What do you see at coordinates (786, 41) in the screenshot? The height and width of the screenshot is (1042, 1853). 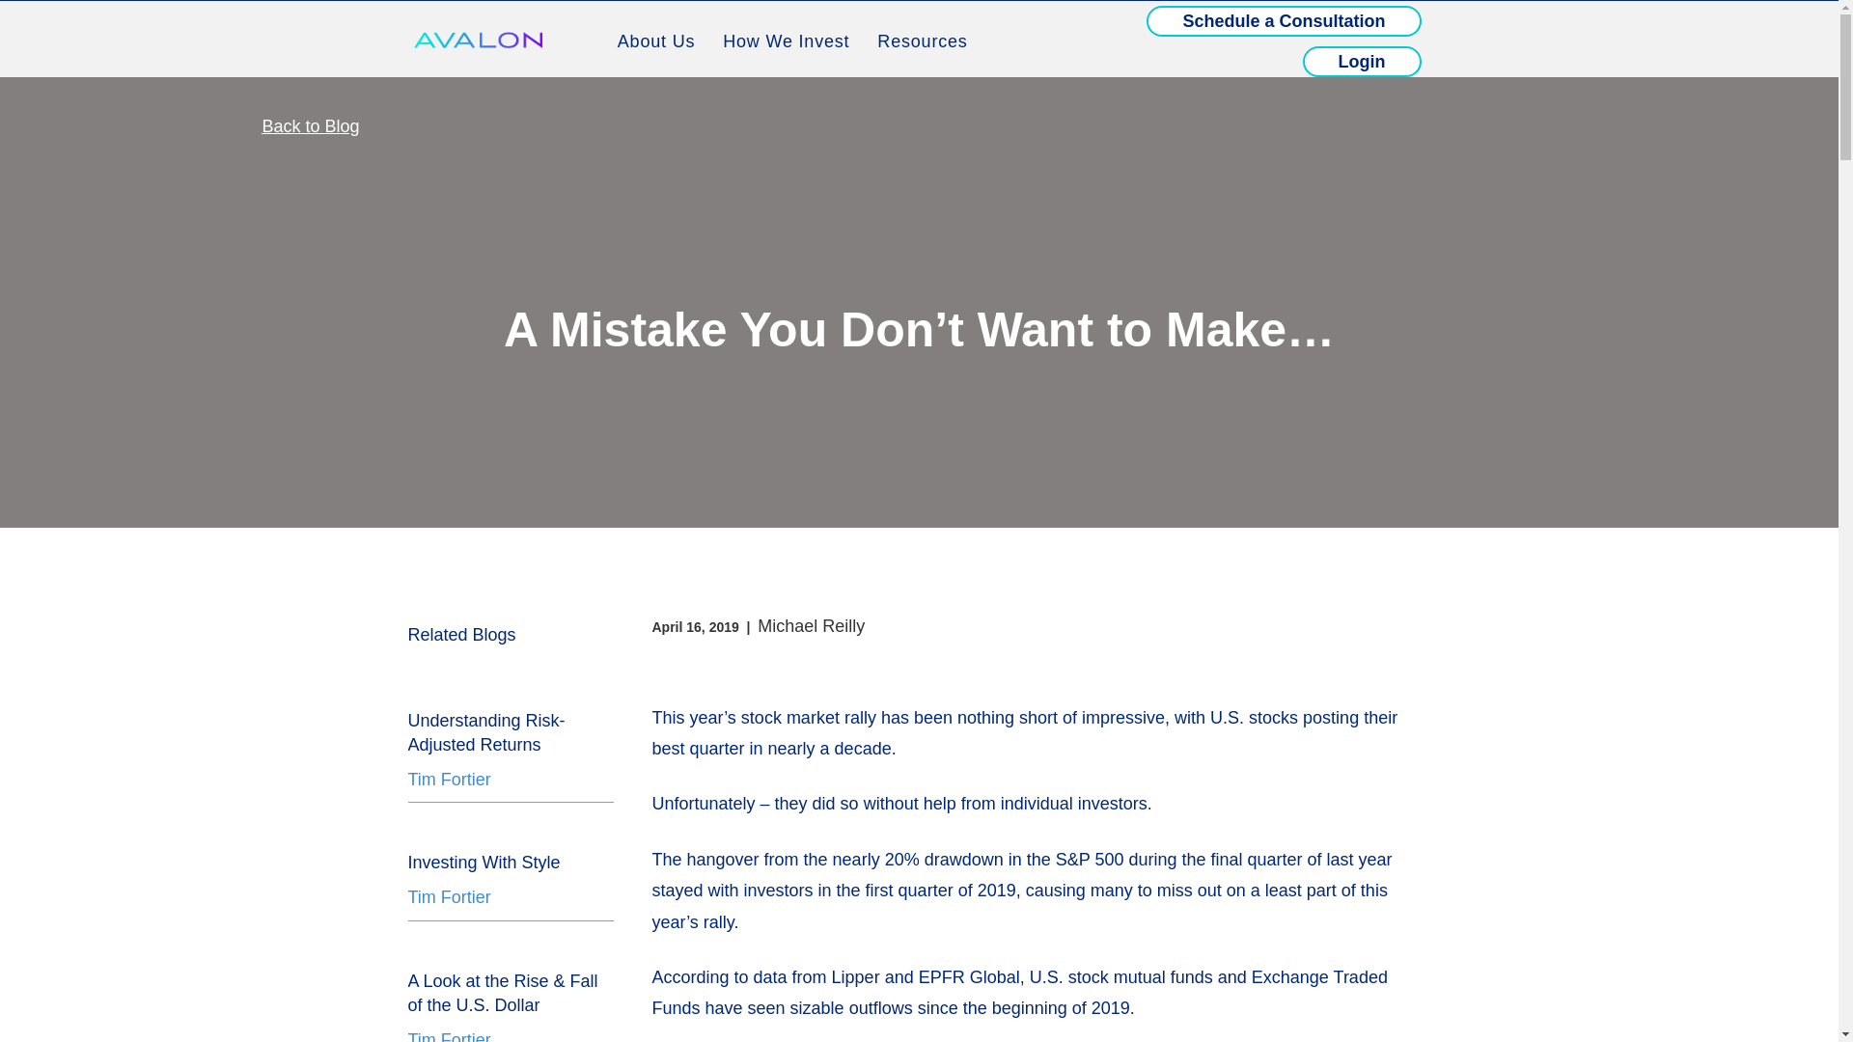 I see `How We Invest` at bounding box center [786, 41].